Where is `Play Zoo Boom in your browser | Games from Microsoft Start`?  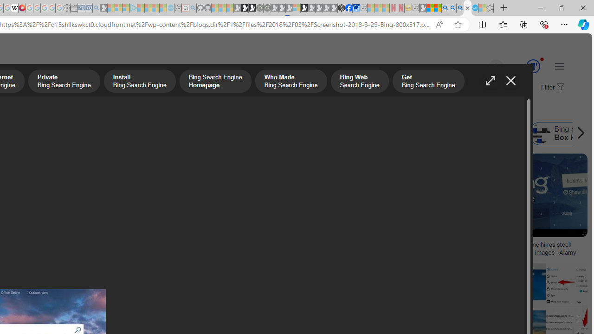
Play Zoo Boom in your browser | Games from Microsoft Start is located at coordinates (245, 8).